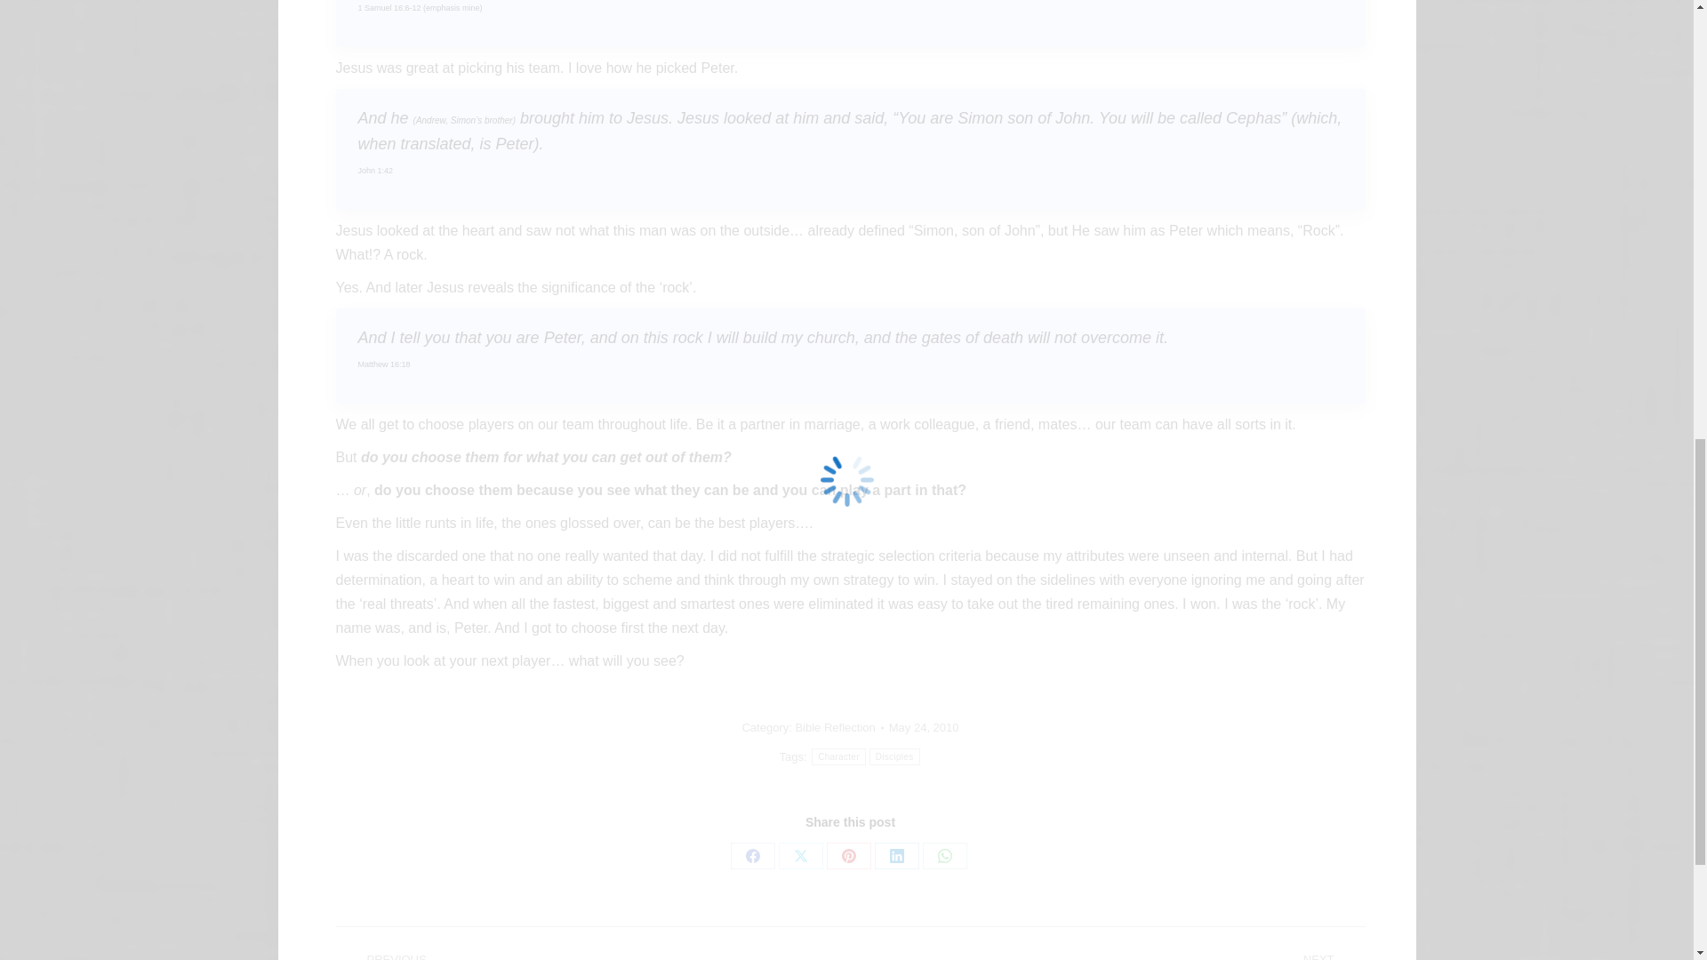 The width and height of the screenshot is (1707, 960). I want to click on Share on LinkedIn, so click(896, 856).